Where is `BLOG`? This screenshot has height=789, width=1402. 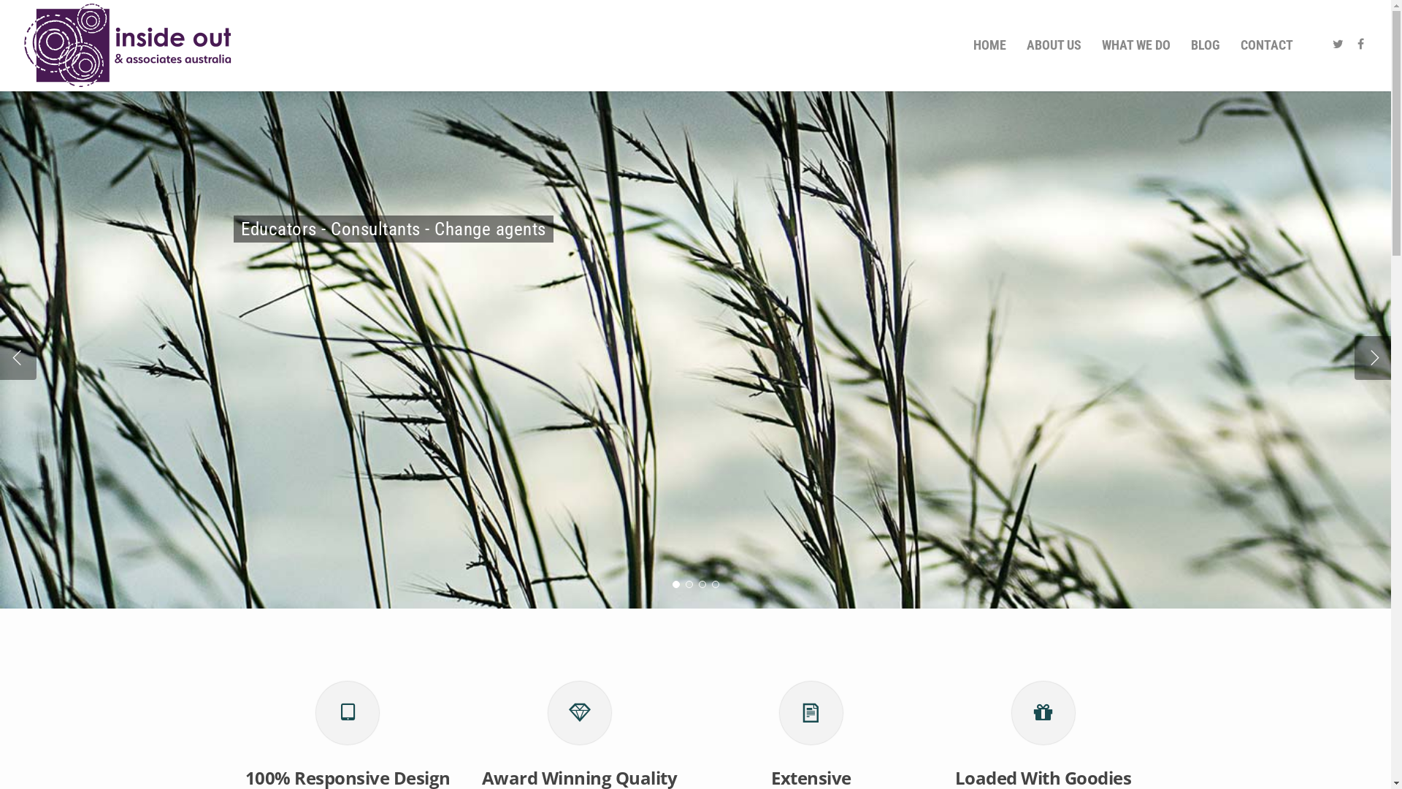 BLOG is located at coordinates (1206, 45).